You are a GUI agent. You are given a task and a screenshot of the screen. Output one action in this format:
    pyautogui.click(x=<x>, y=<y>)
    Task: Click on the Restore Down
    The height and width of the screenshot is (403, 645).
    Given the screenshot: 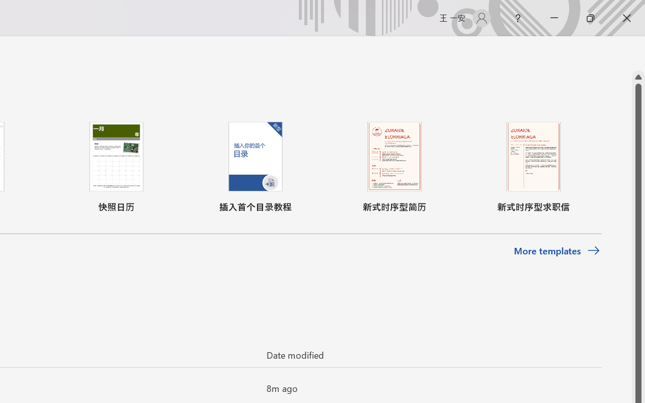 What is the action you would take?
    pyautogui.click(x=591, y=18)
    